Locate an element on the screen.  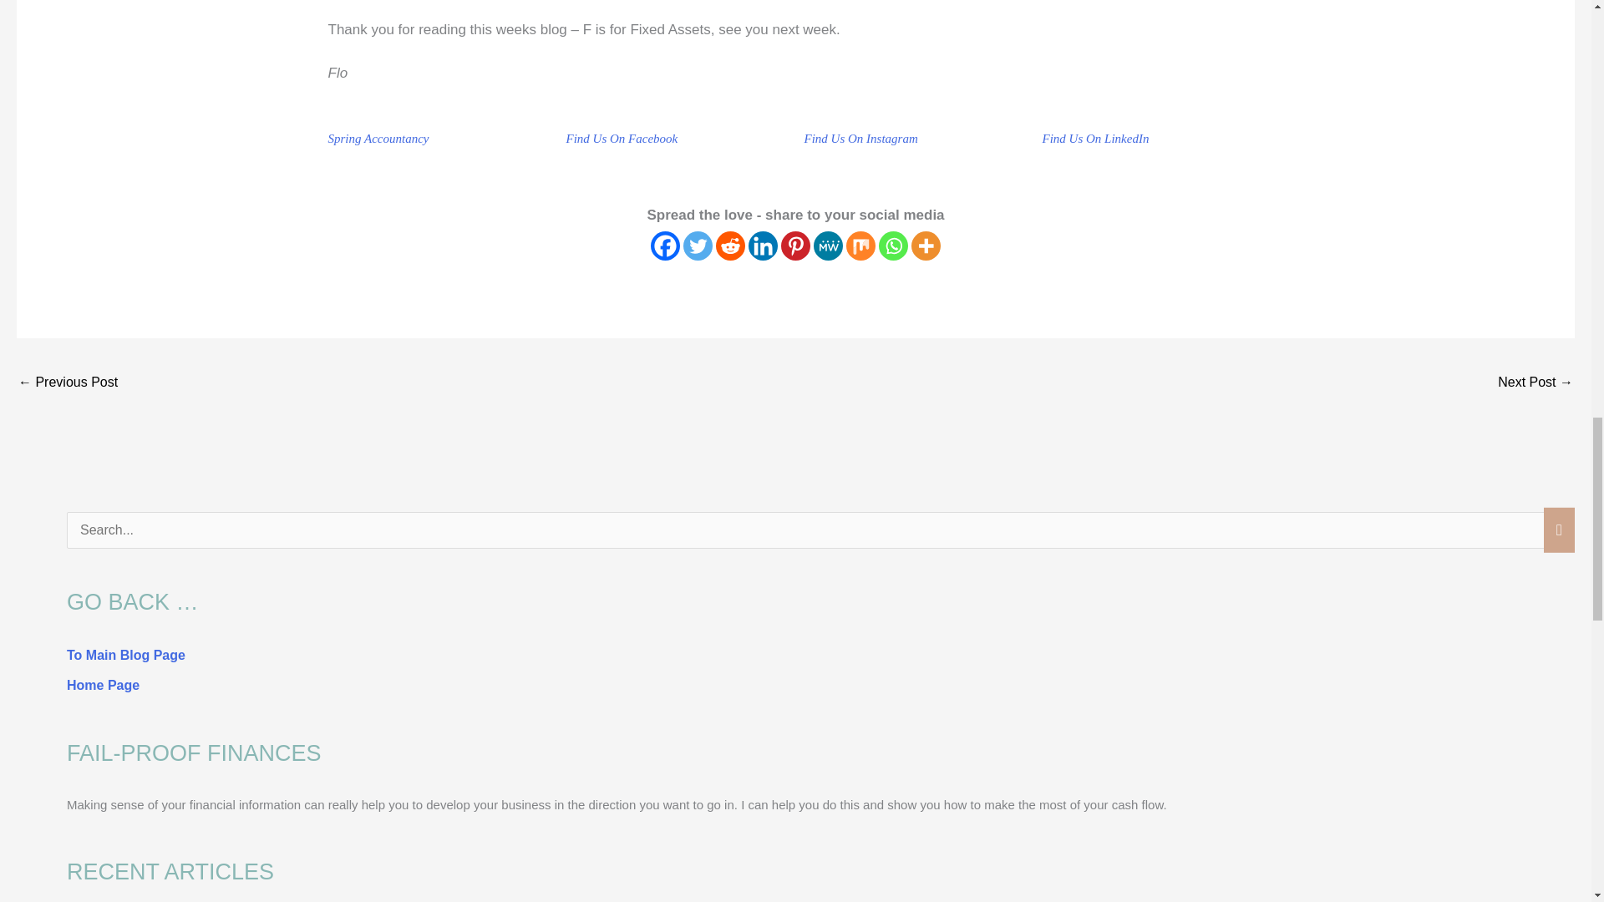
Spring Accountancy is located at coordinates (378, 138).